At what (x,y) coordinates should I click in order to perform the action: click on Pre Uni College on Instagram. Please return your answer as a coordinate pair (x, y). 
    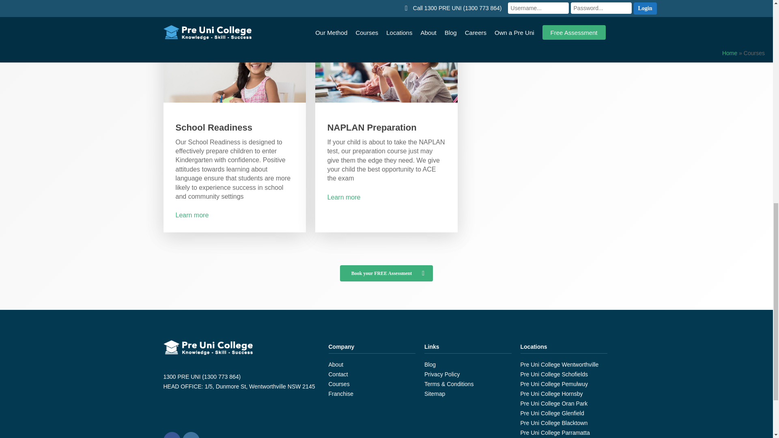
    Looking at the image, I should click on (191, 435).